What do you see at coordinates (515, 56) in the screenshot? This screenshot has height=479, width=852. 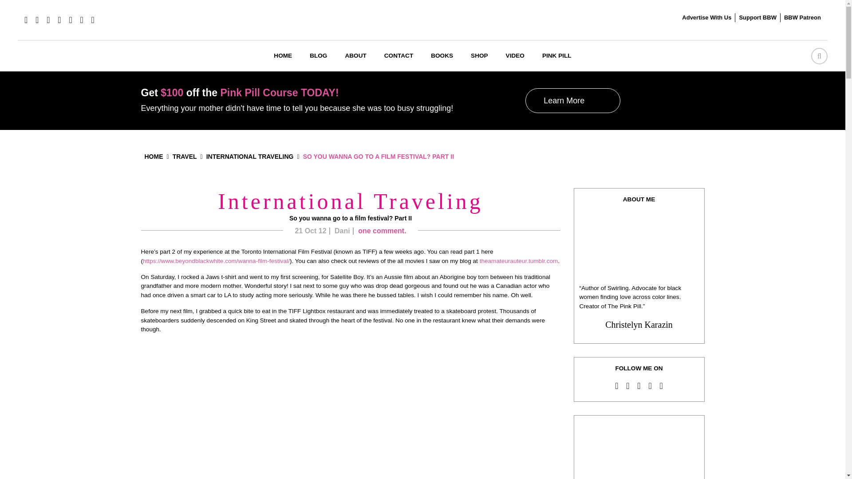 I see `VIDEO` at bounding box center [515, 56].